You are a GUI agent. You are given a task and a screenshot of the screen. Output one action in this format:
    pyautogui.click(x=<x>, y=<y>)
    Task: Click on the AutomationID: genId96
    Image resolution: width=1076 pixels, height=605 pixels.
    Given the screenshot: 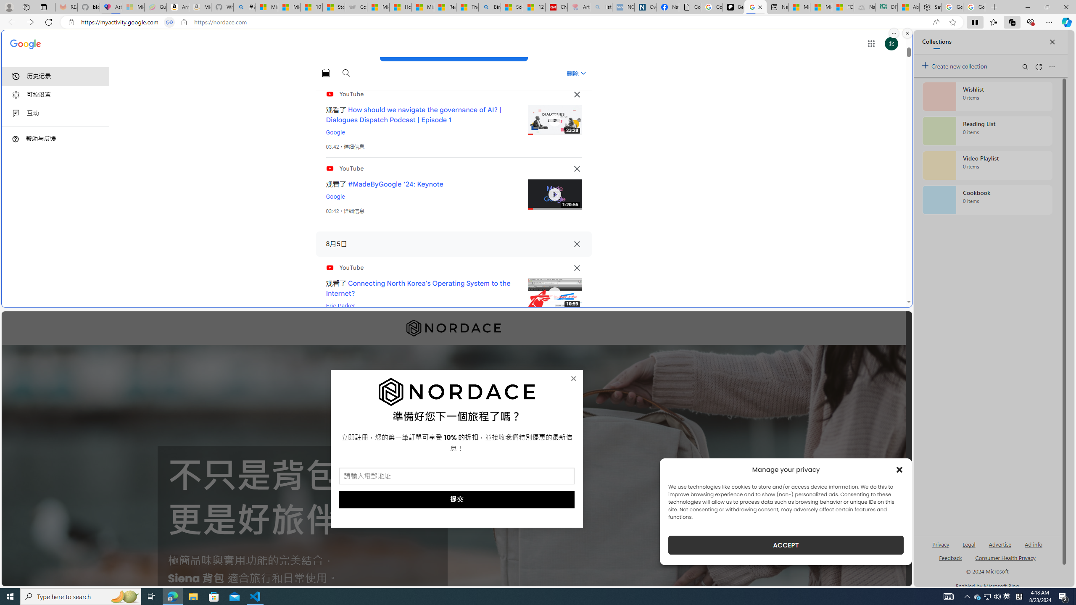 What is the action you would take?
    pyautogui.click(x=950, y=561)
    